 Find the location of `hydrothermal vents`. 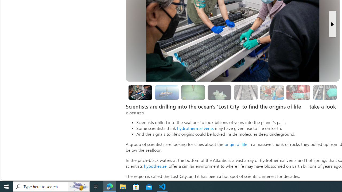

hydrothermal vents is located at coordinates (195, 128).